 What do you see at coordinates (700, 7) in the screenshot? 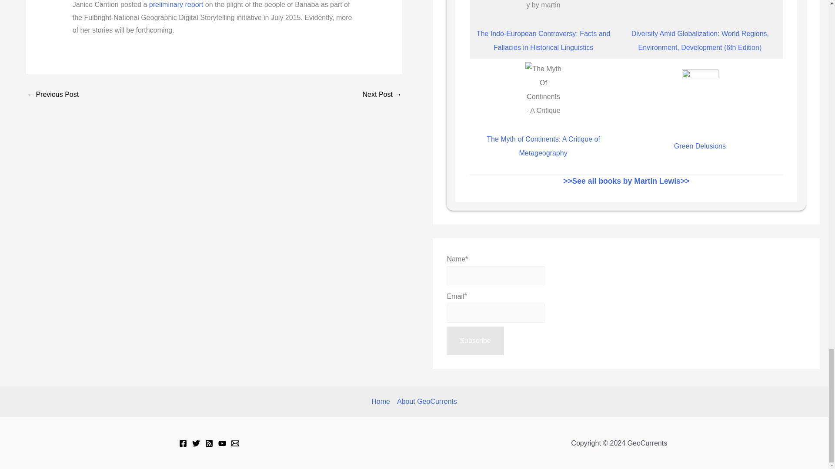
I see `diversity amid globalization martin lewis` at bounding box center [700, 7].